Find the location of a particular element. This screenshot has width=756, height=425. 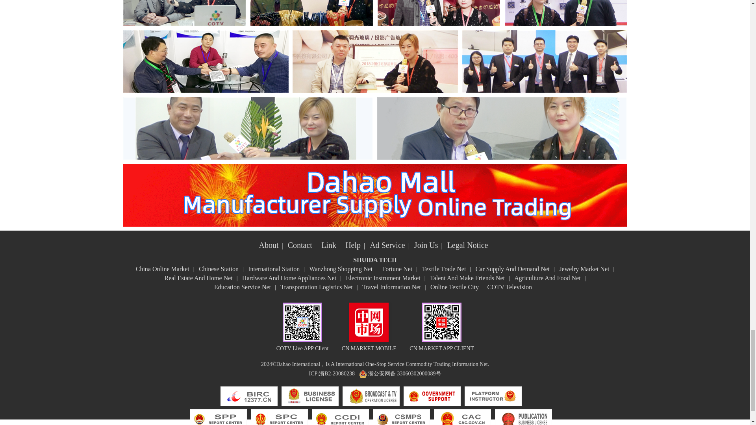

National Internet Information Office is located at coordinates (462, 417).